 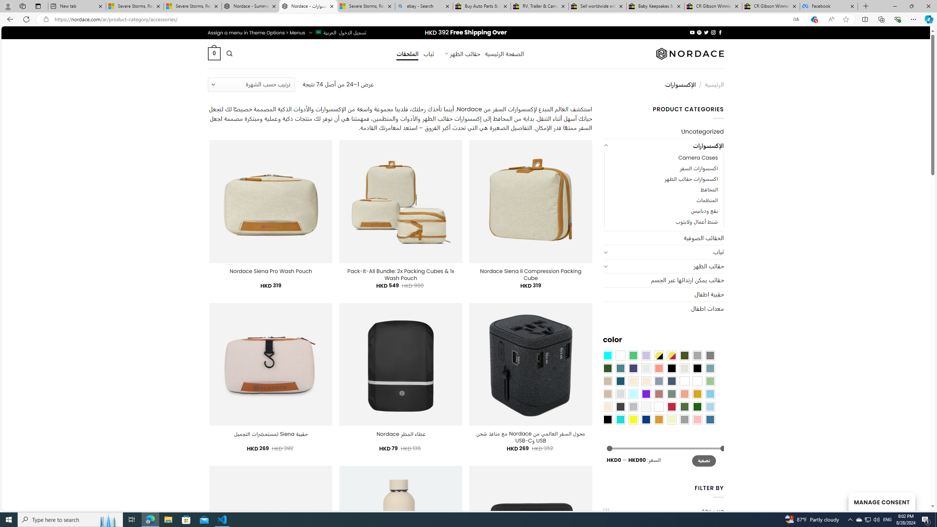 What do you see at coordinates (76, 6) in the screenshot?
I see `New tab` at bounding box center [76, 6].